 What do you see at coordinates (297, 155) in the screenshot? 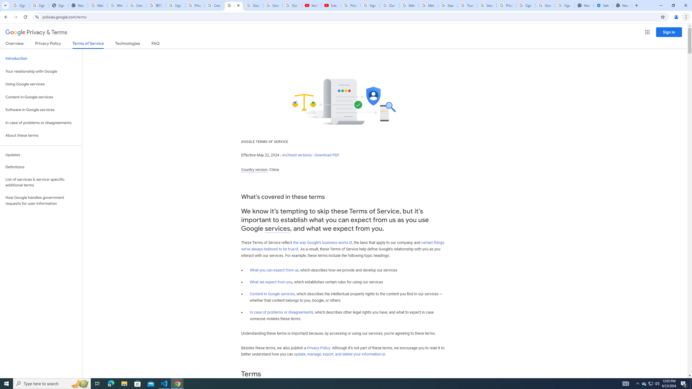
I see `Archived versions` at bounding box center [297, 155].